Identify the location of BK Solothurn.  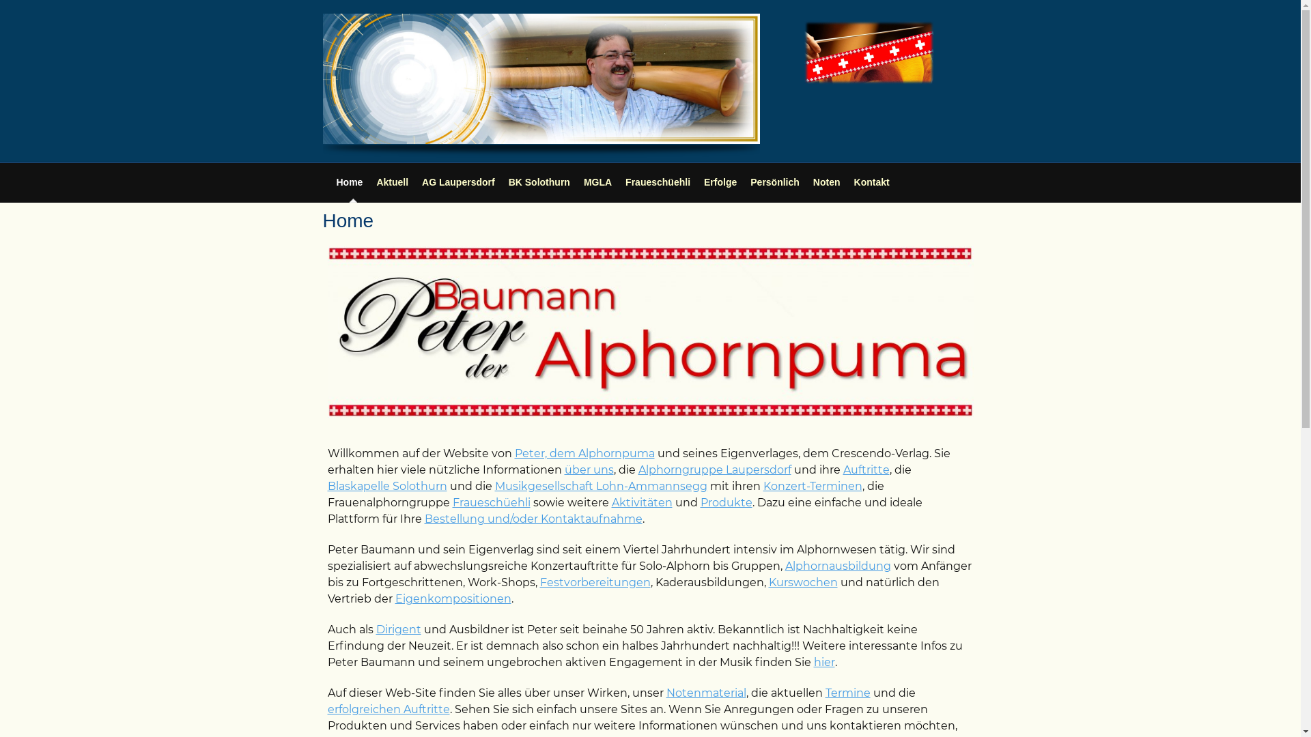
(539, 182).